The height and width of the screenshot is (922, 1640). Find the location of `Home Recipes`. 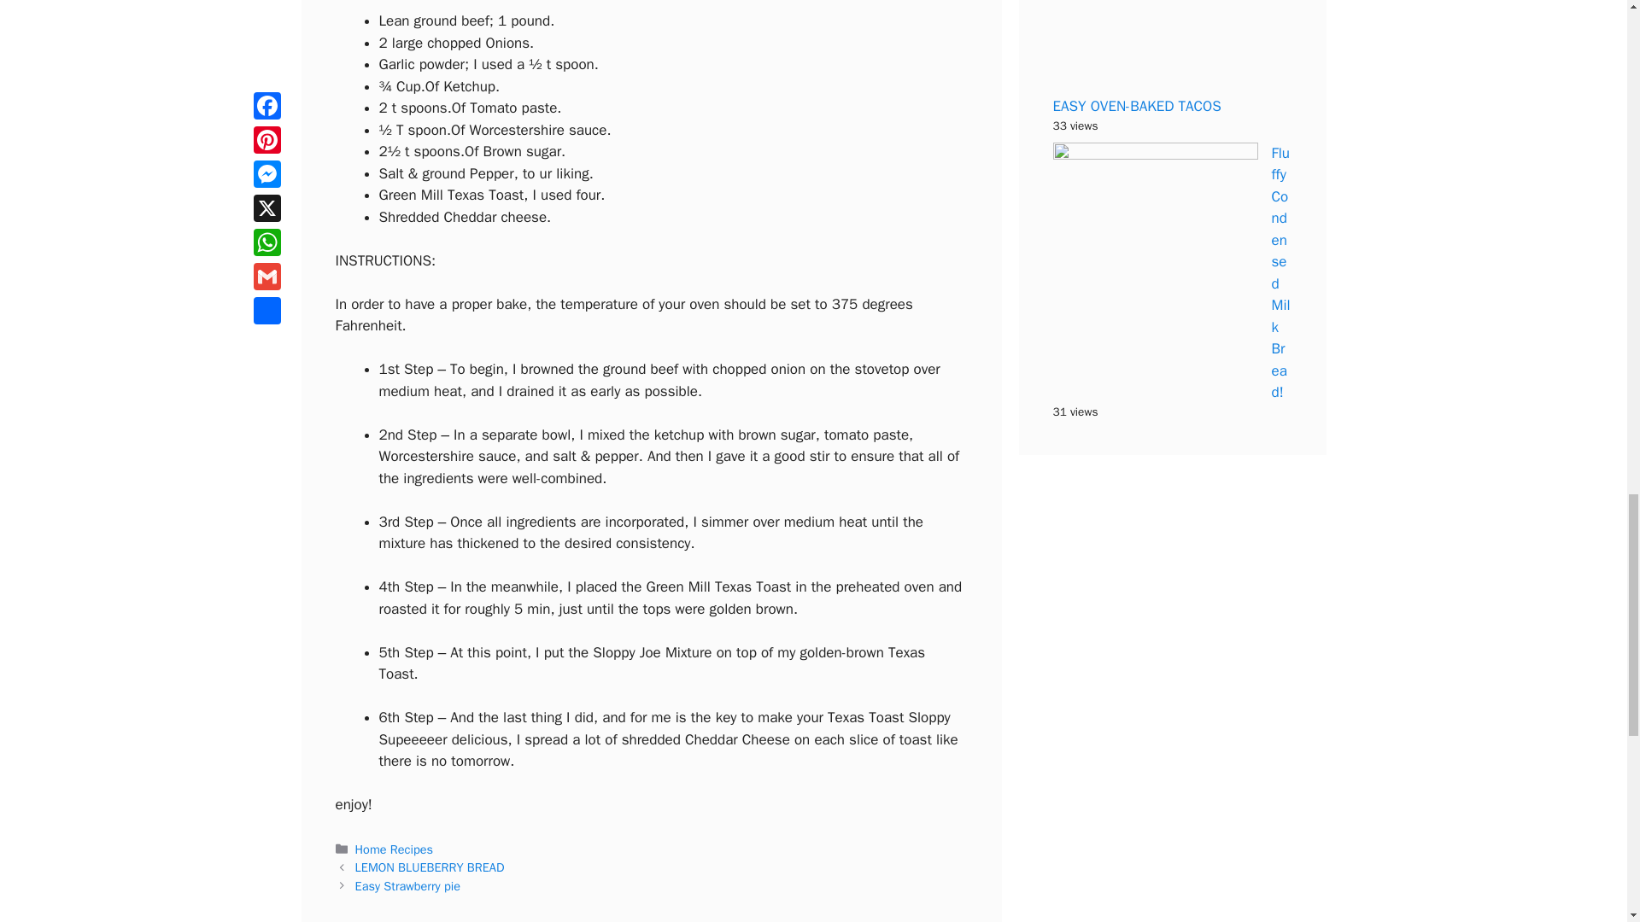

Home Recipes is located at coordinates (394, 849).